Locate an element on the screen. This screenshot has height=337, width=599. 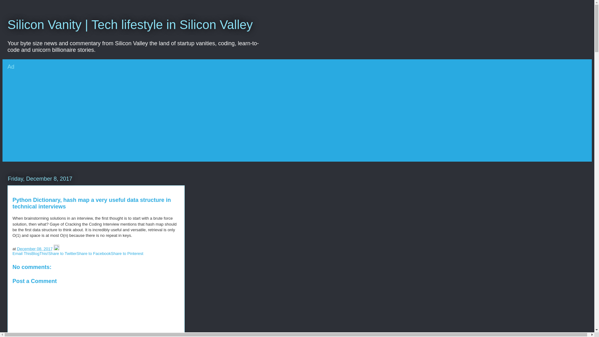
December 08, 2017 is located at coordinates (34, 248).